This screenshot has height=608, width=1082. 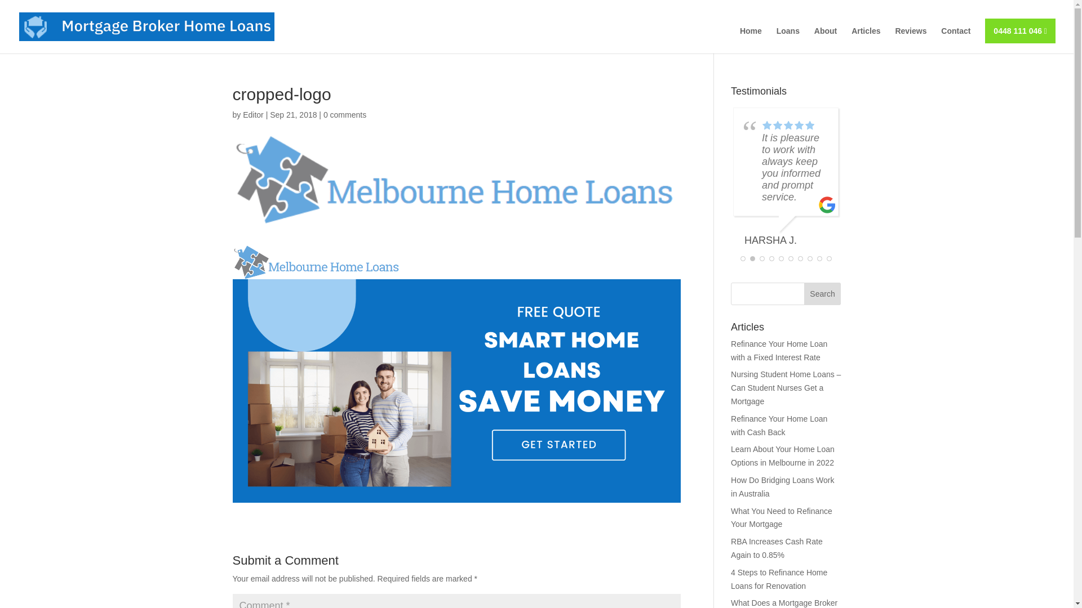 What do you see at coordinates (911, 41) in the screenshot?
I see `Reviews` at bounding box center [911, 41].